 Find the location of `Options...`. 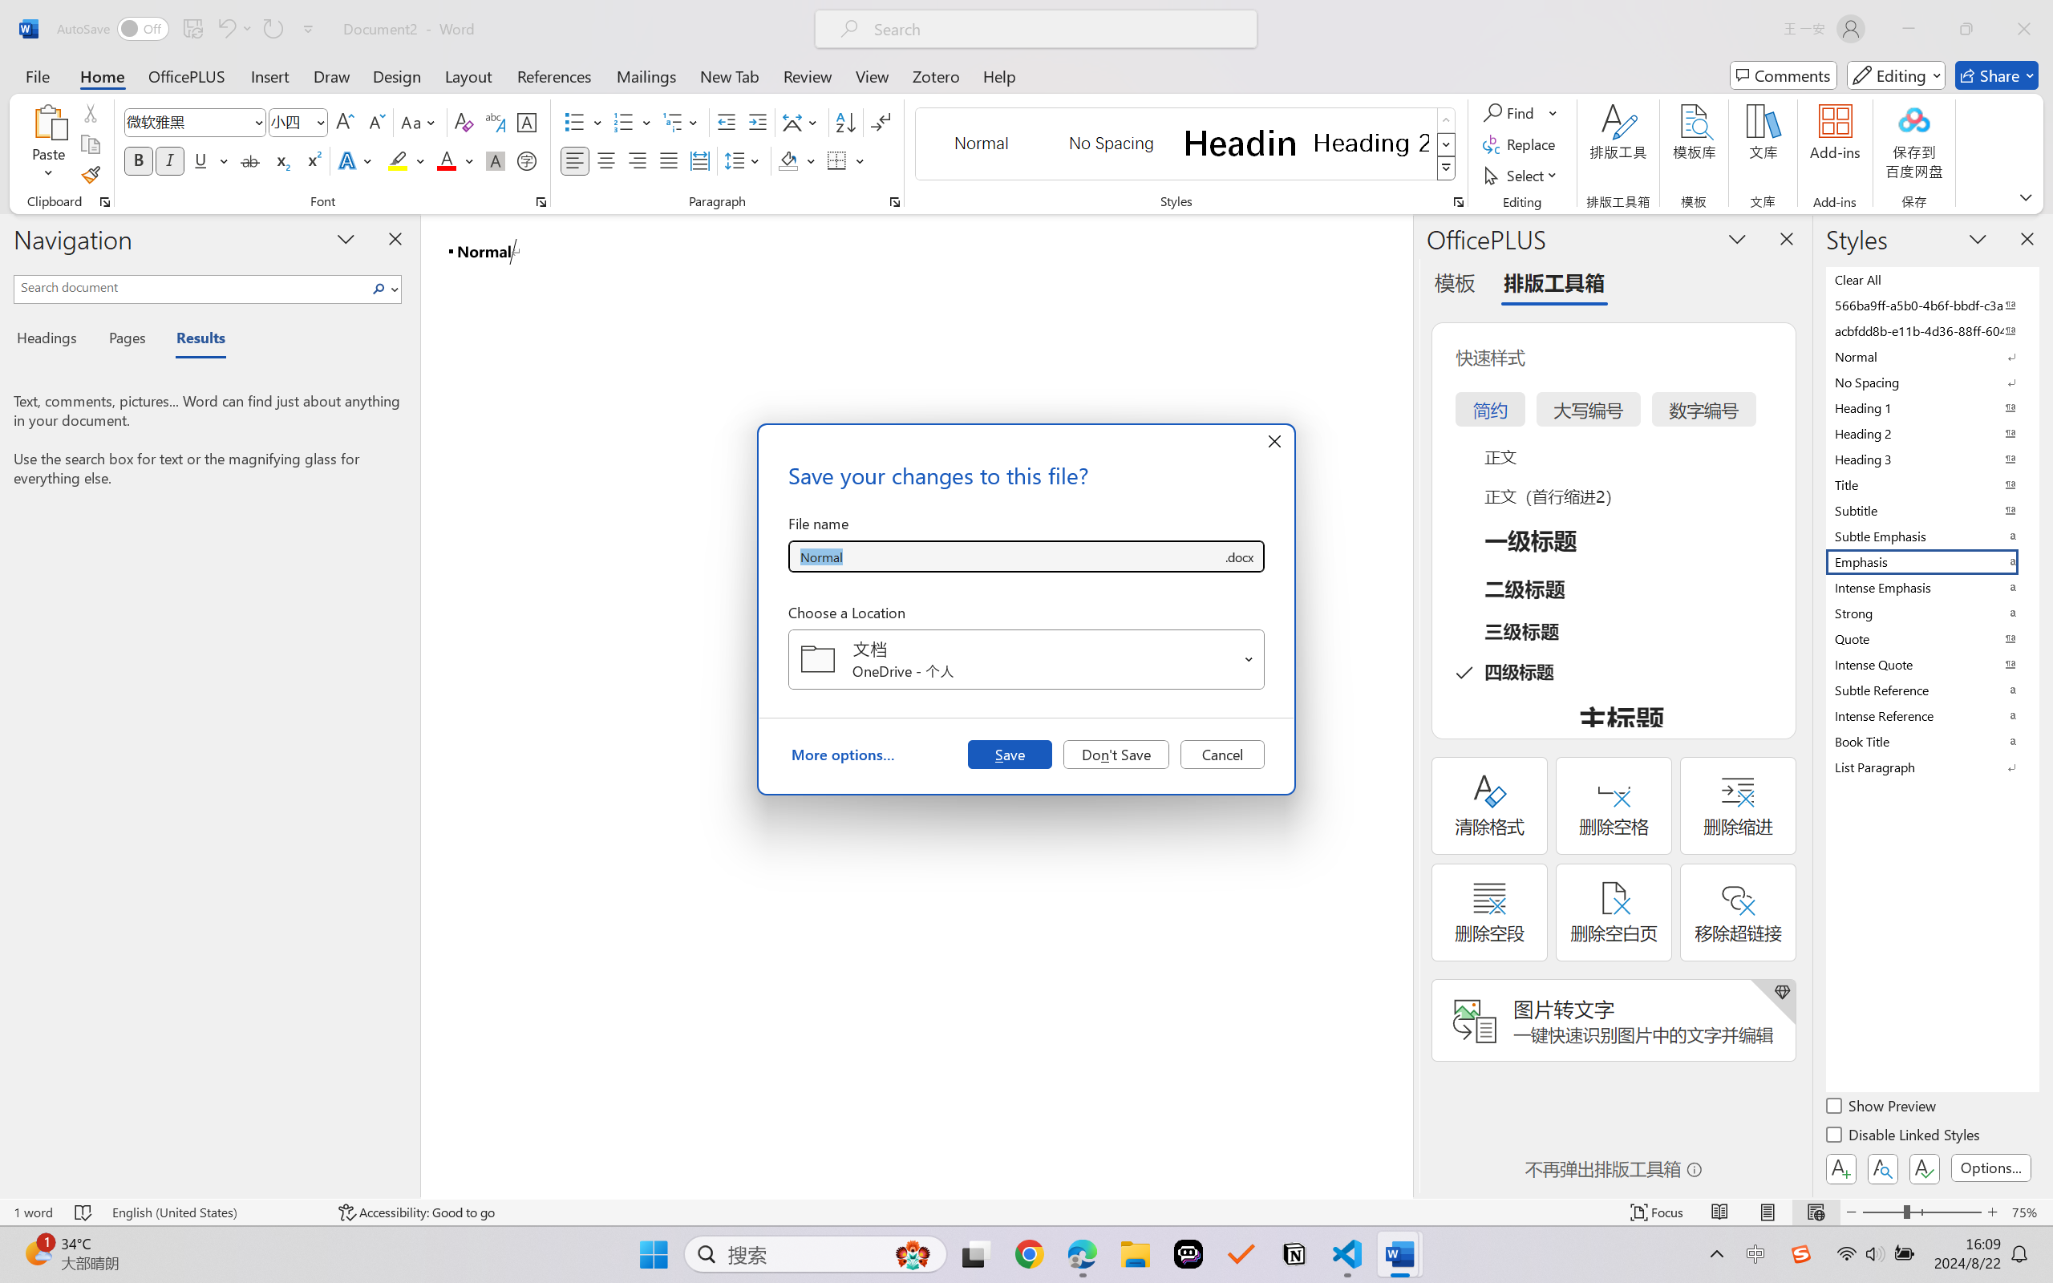

Options... is located at coordinates (1990, 1168).